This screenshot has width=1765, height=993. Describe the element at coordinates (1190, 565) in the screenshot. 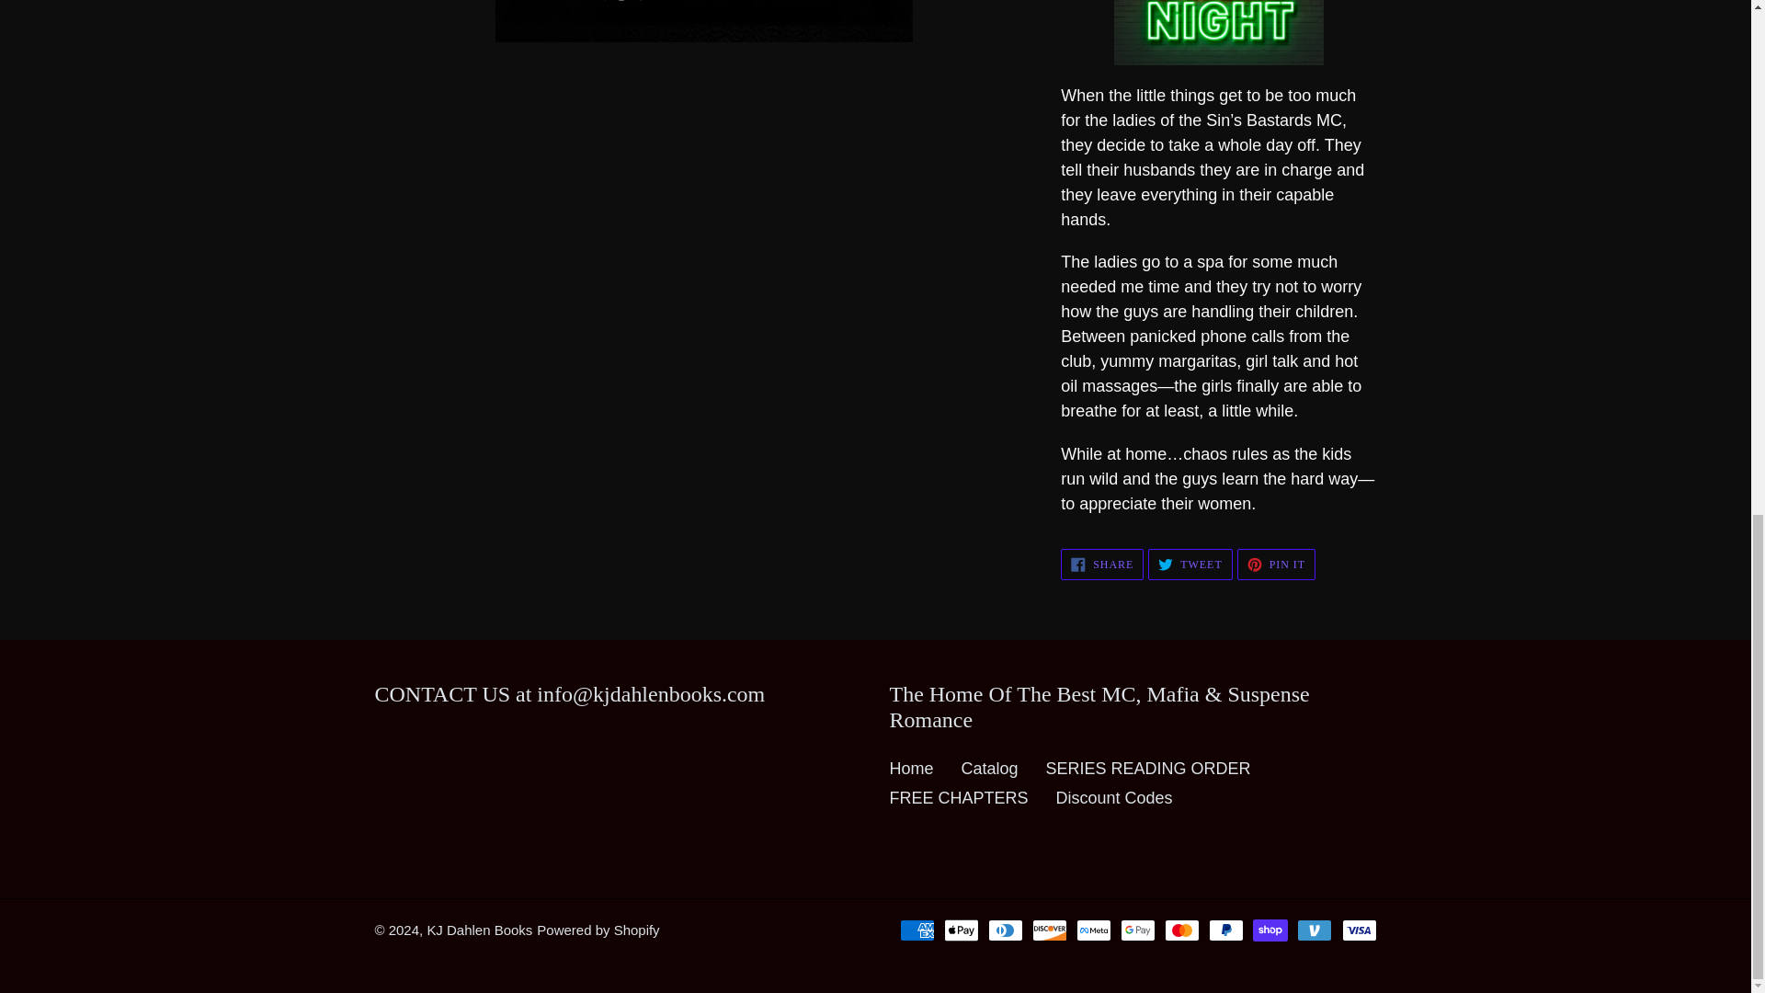

I see `Catalog` at that location.